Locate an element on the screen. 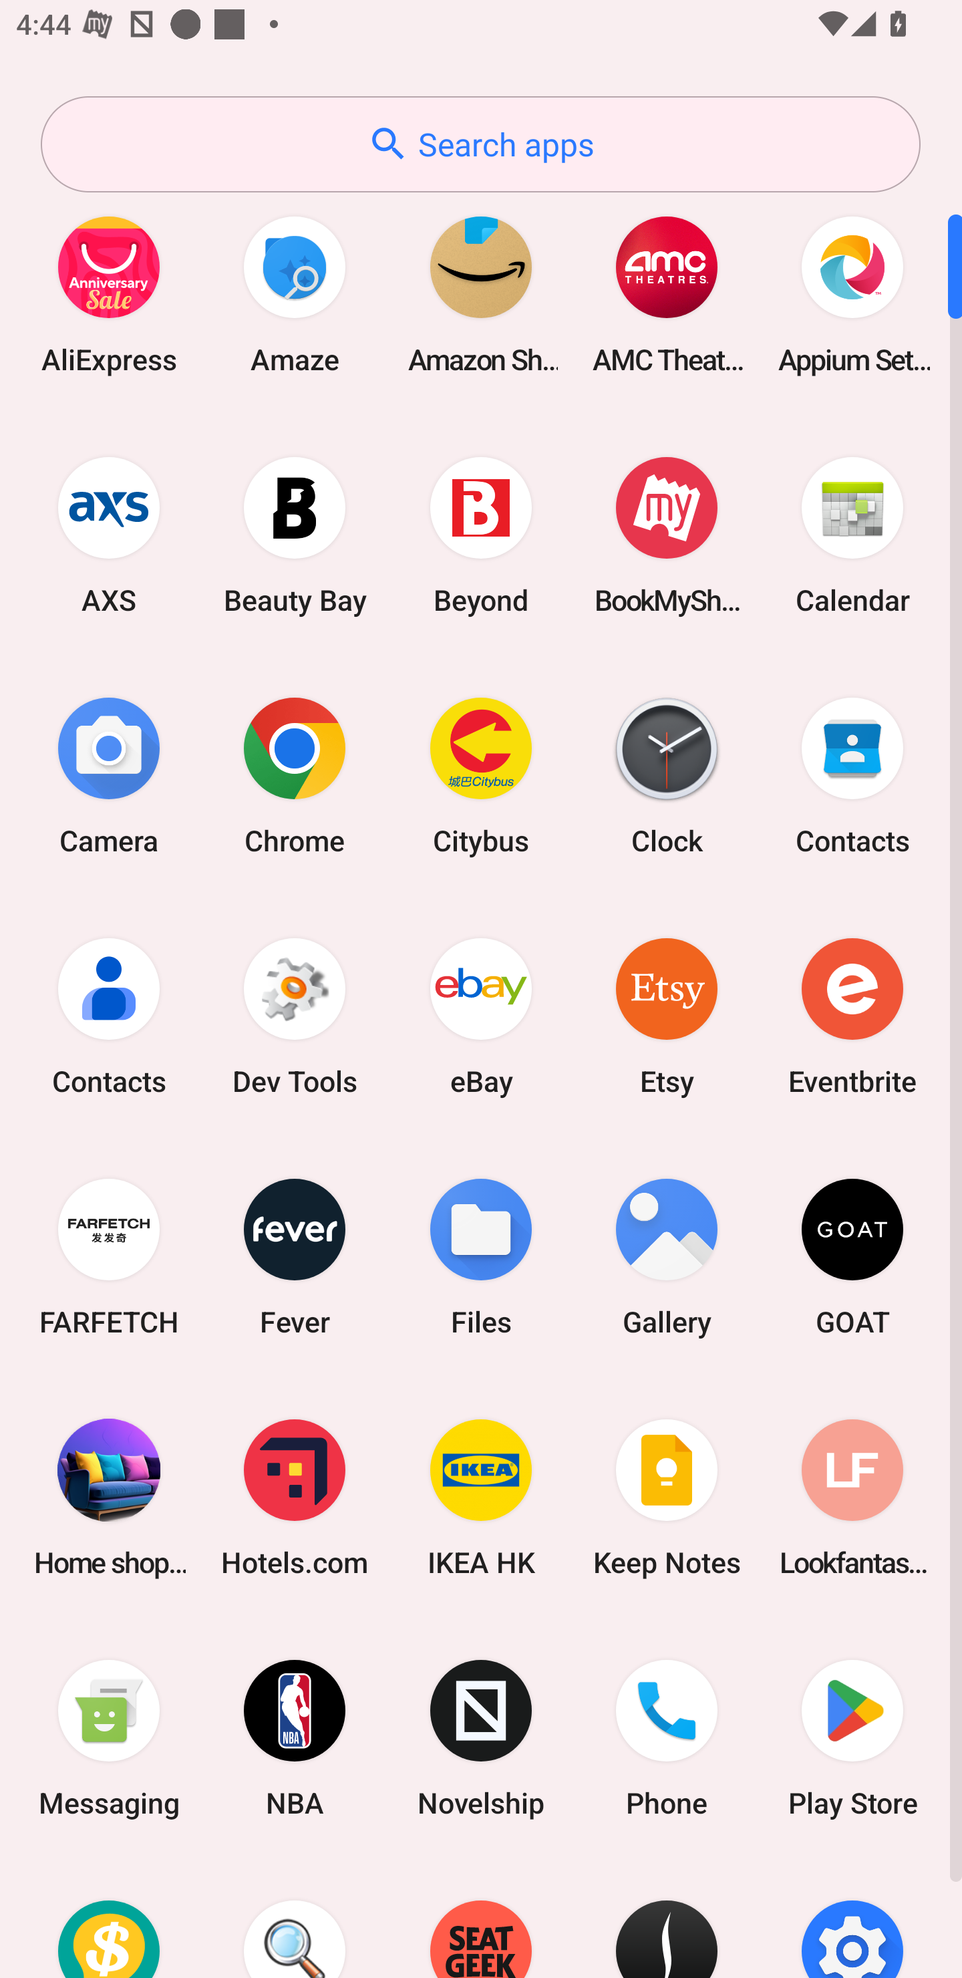 The width and height of the screenshot is (962, 1978). Amaze is located at coordinates (295, 294).